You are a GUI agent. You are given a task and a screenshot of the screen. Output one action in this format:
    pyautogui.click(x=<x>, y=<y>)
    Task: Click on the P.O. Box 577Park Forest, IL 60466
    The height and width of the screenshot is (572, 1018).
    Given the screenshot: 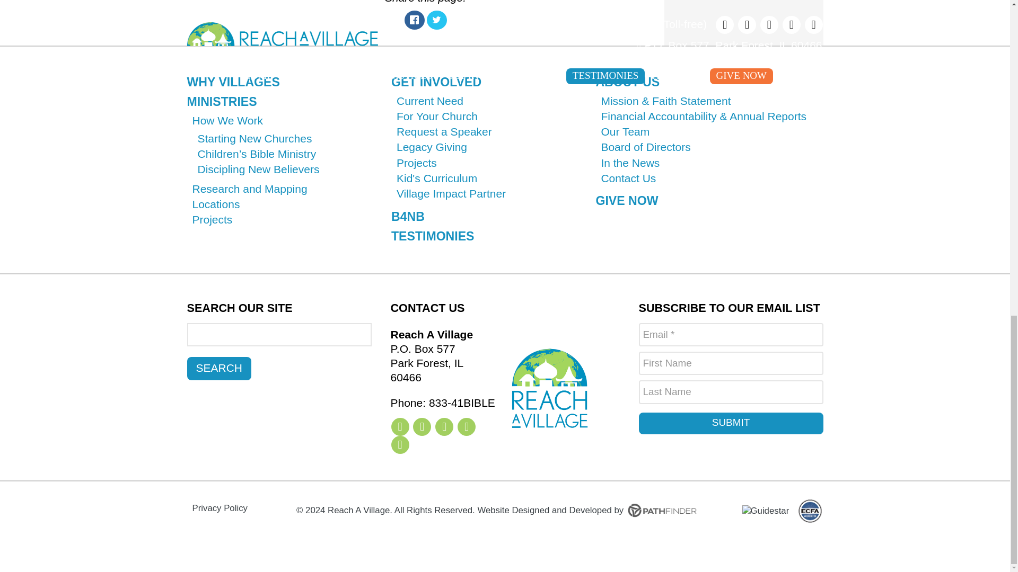 What is the action you would take?
    pyautogui.click(x=442, y=356)
    